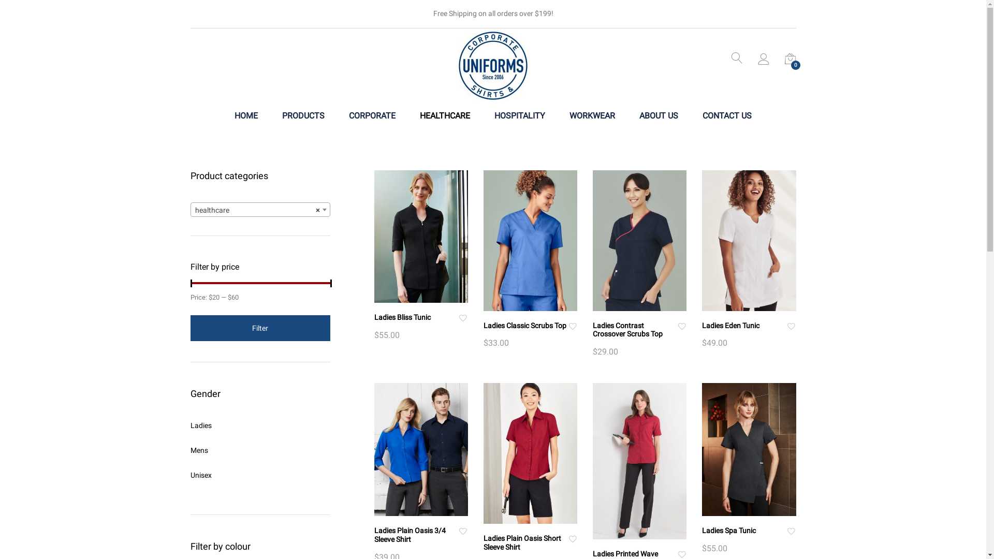  Describe the element at coordinates (284, 379) in the screenshot. I see `Samples` at that location.